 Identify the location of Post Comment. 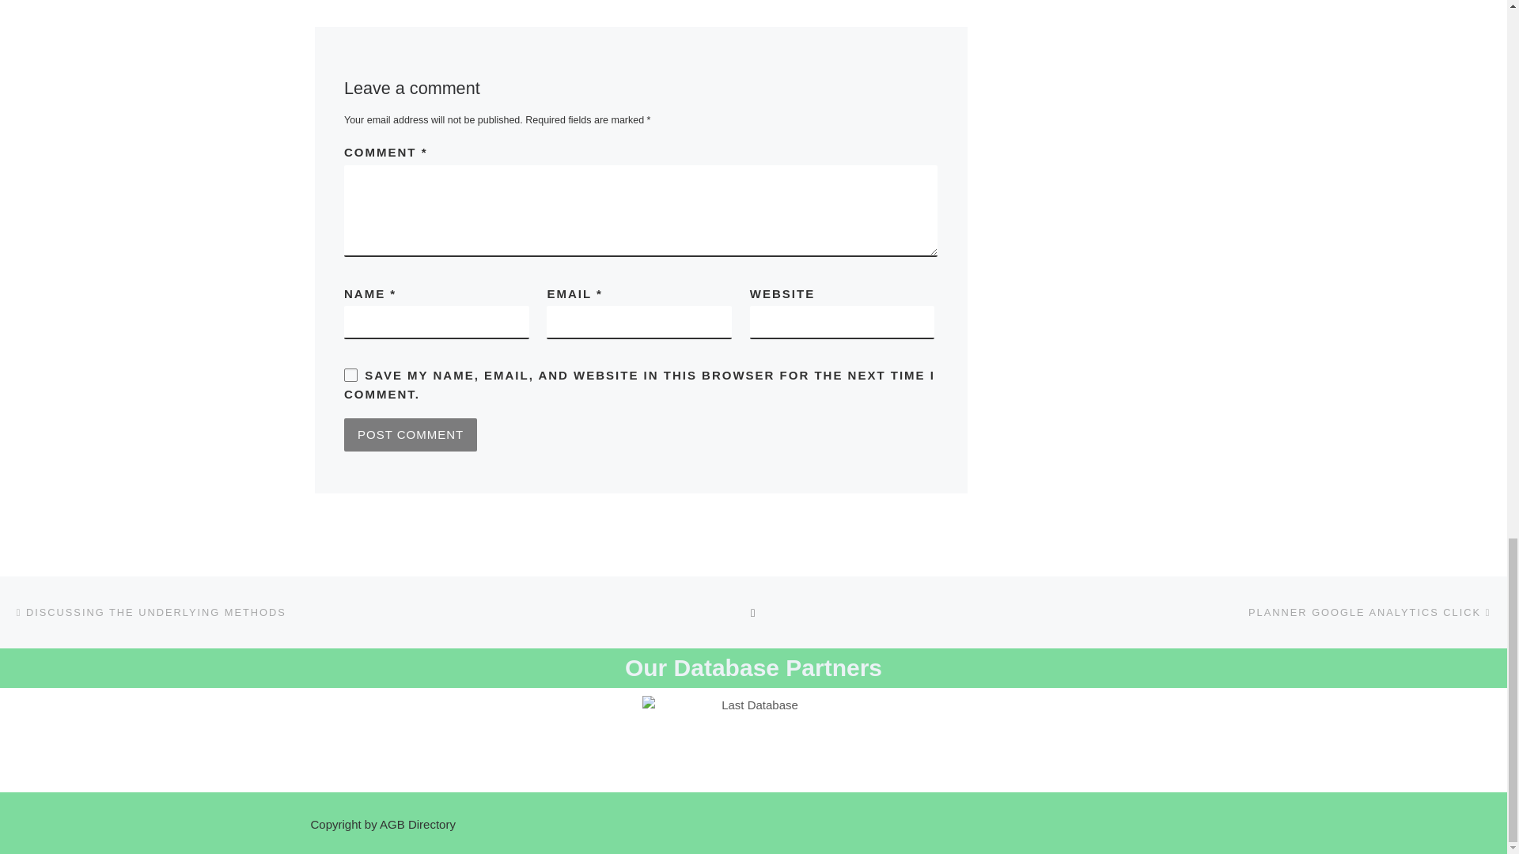
(410, 435).